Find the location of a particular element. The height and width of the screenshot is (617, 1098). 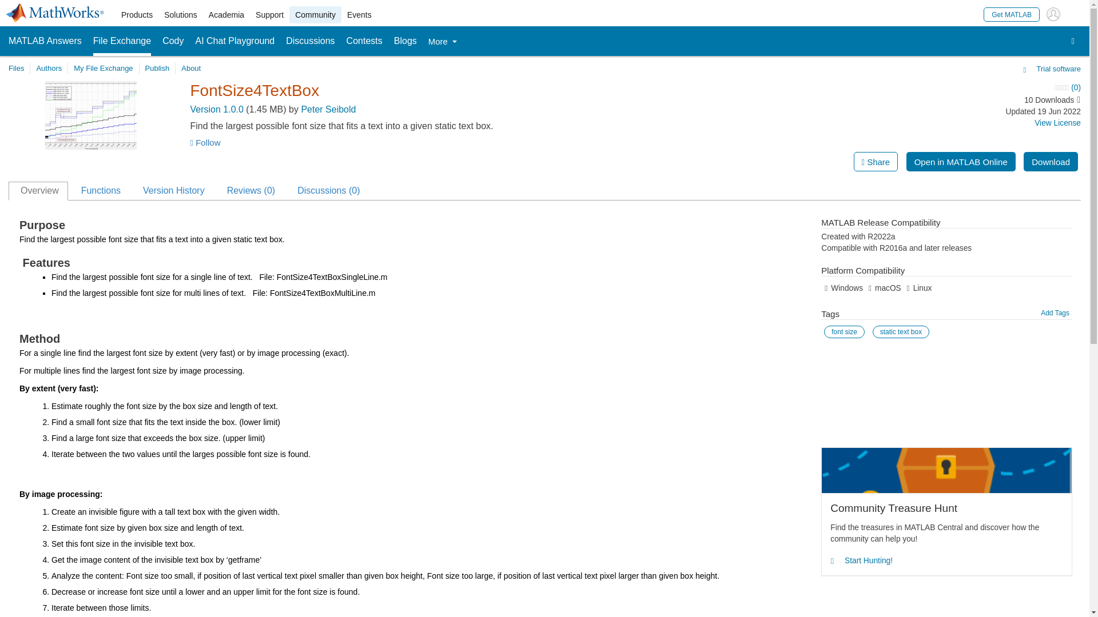

Academia is located at coordinates (226, 15).